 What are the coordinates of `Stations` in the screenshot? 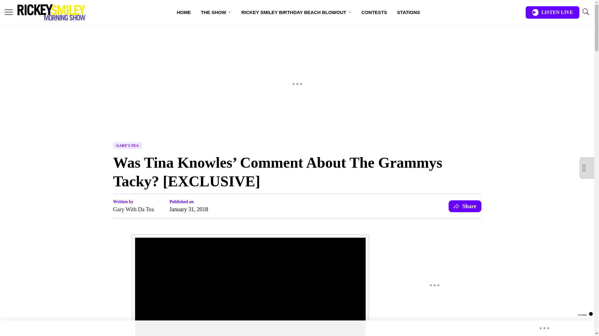 It's located at (409, 12).